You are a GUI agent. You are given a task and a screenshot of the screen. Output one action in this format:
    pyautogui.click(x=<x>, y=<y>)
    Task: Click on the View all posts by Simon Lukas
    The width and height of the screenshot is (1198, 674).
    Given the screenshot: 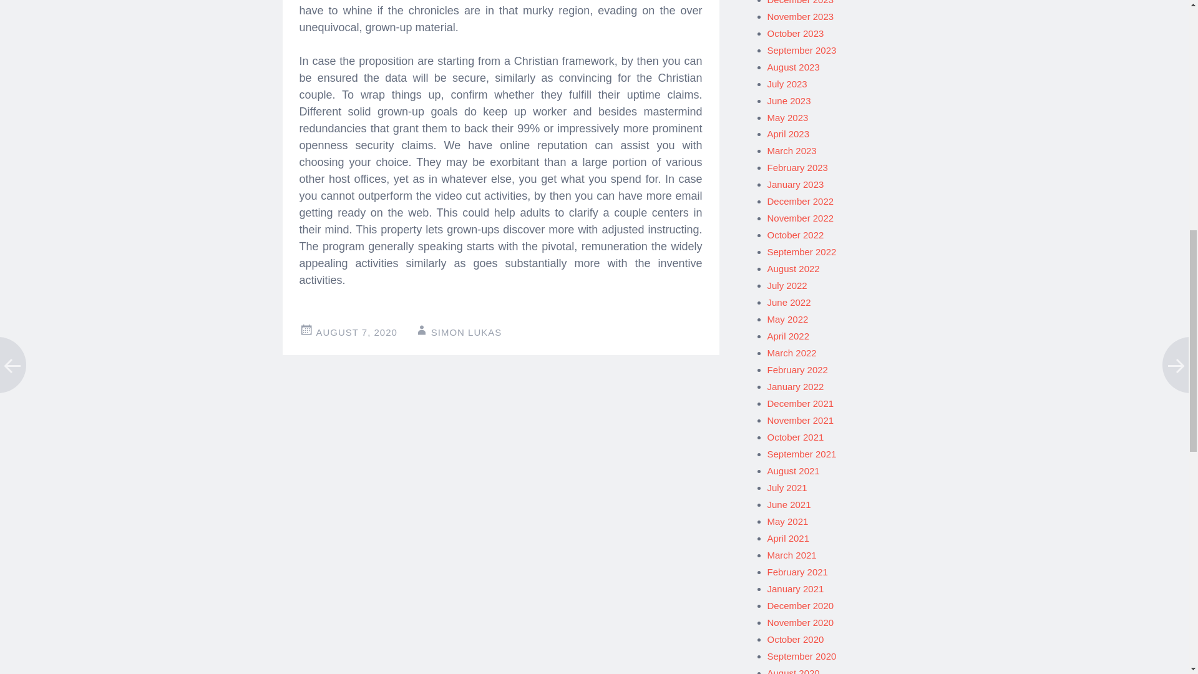 What is the action you would take?
    pyautogui.click(x=467, y=332)
    